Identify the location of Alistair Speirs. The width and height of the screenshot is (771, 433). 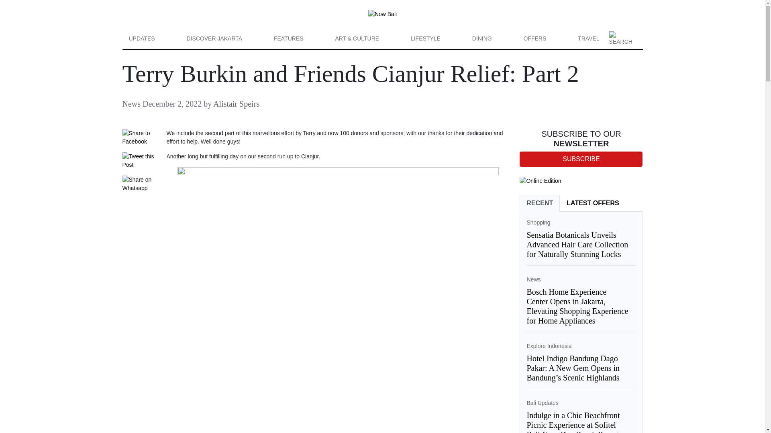
(236, 104).